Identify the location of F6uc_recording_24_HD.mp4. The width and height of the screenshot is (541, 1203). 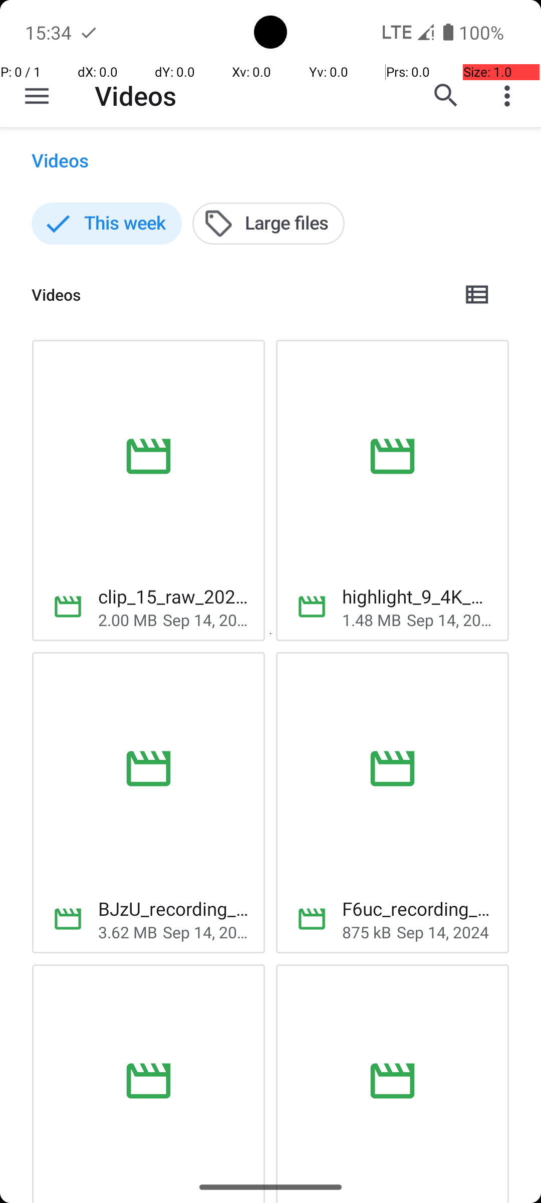
(418, 908).